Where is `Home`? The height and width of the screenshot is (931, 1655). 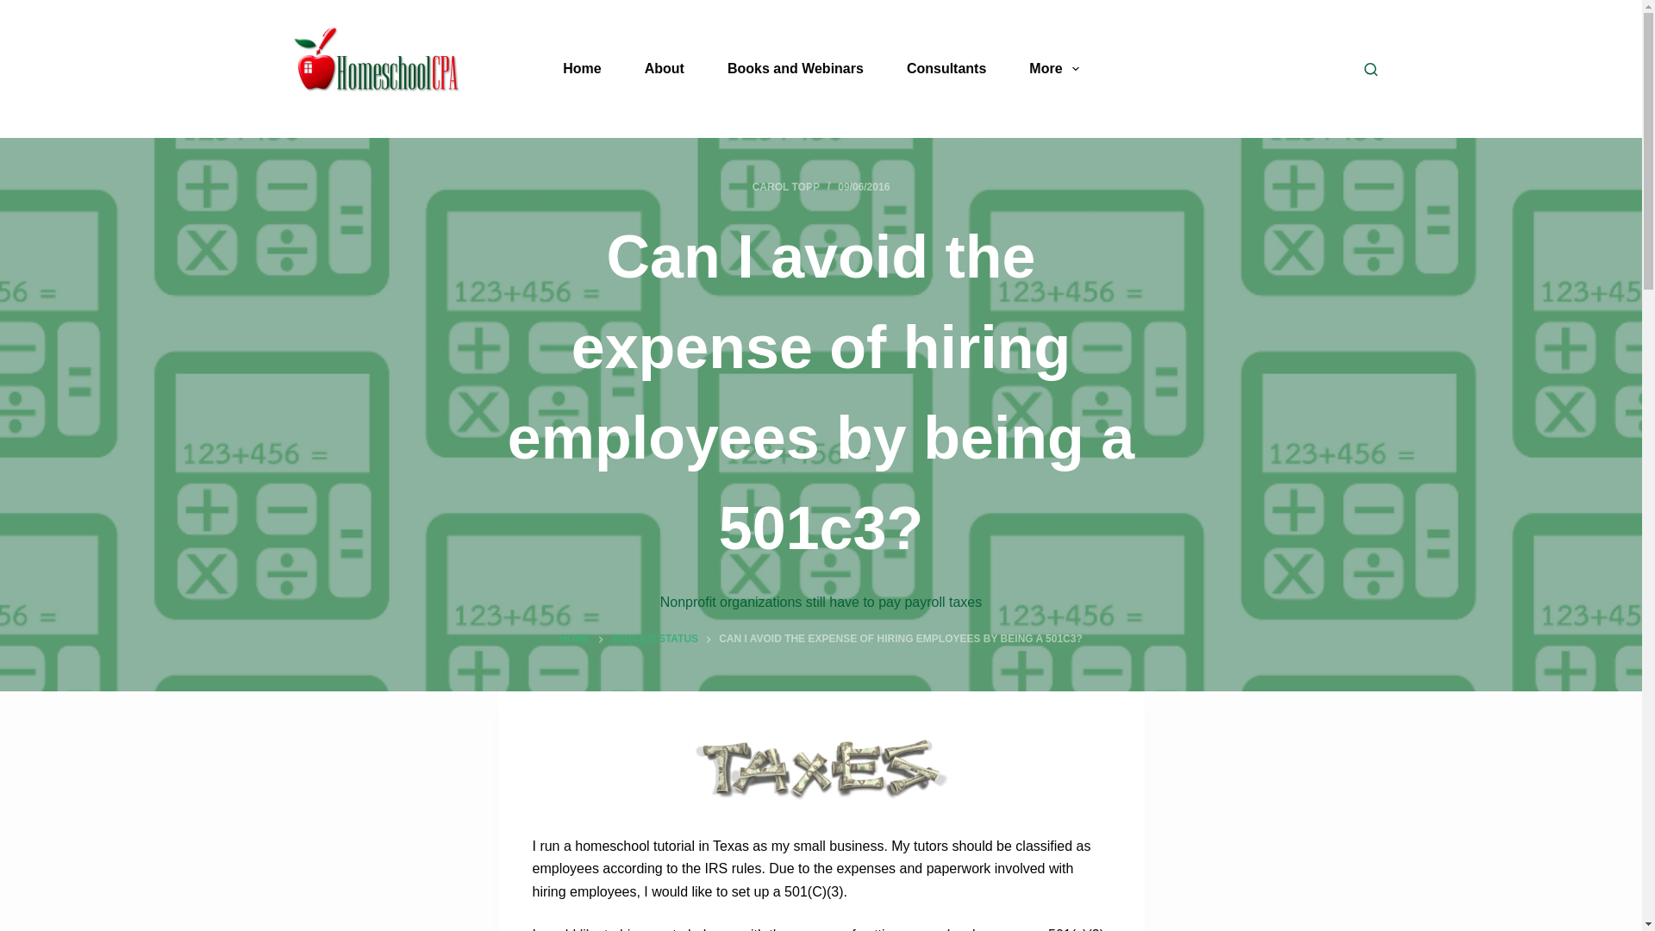 Home is located at coordinates (581, 69).